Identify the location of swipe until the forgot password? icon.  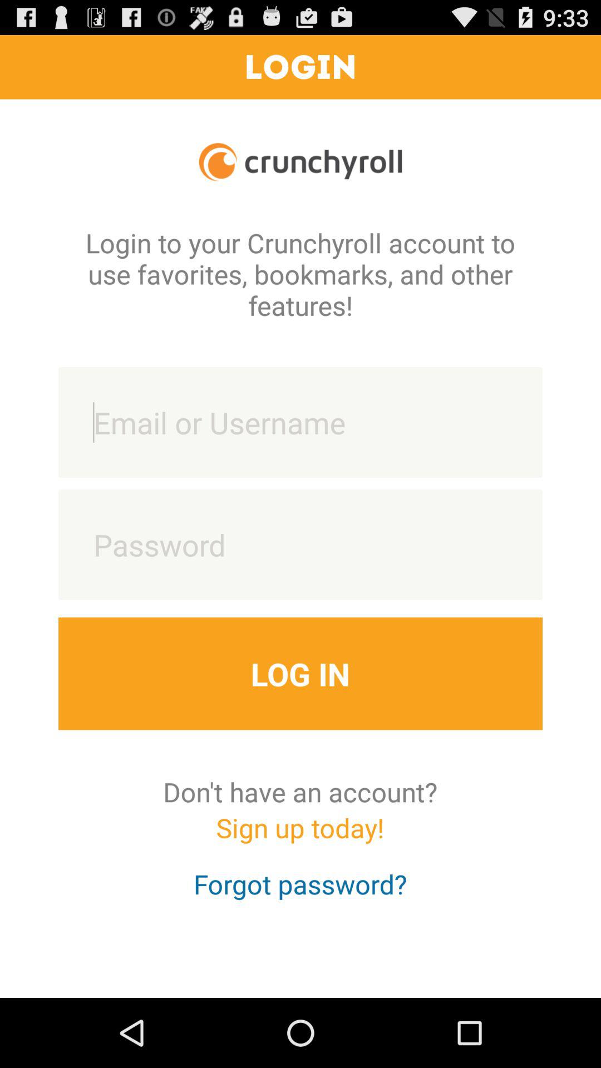
(300, 894).